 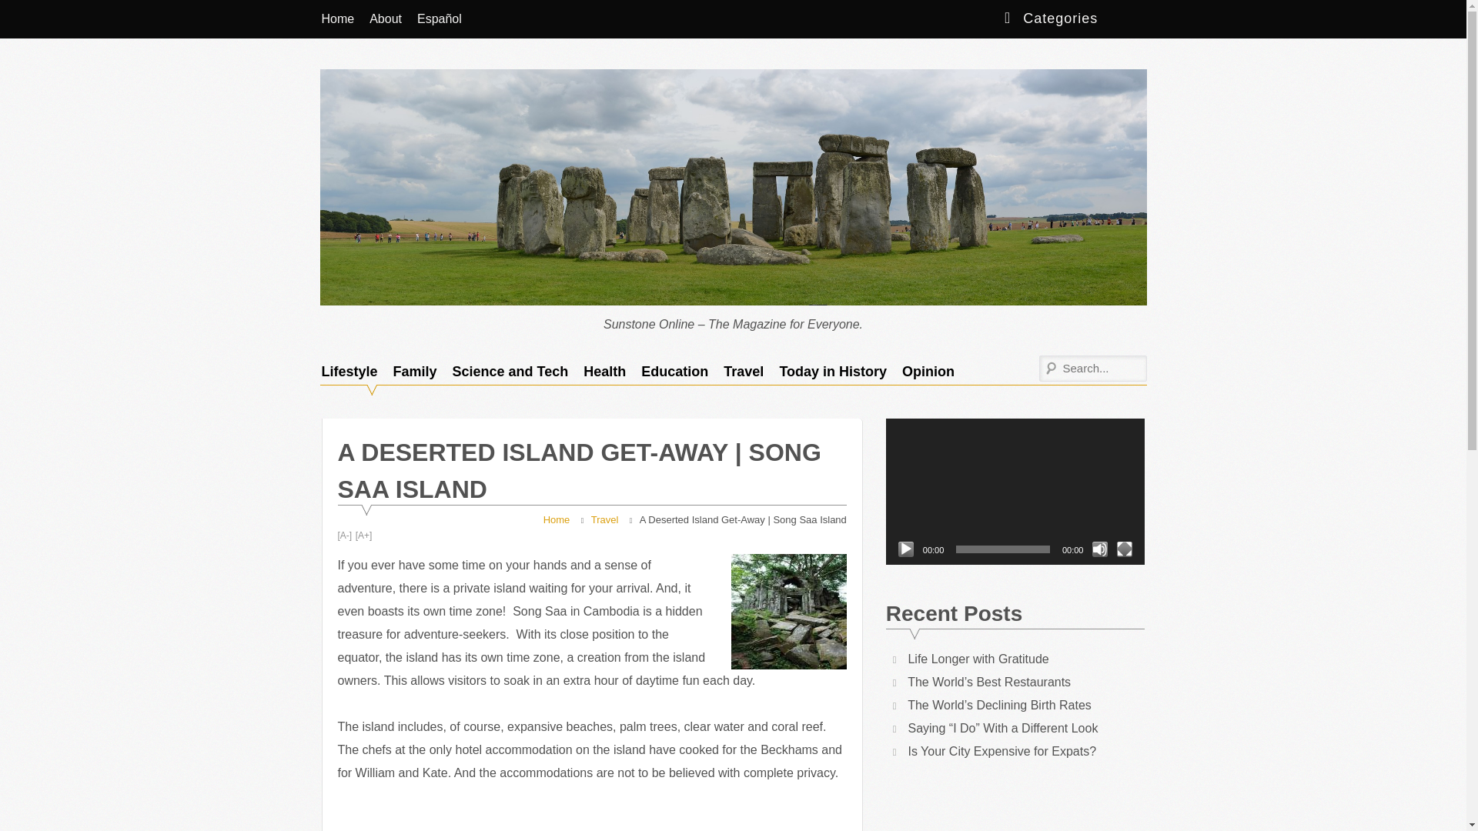 I want to click on Fullscreen, so click(x=1124, y=549).